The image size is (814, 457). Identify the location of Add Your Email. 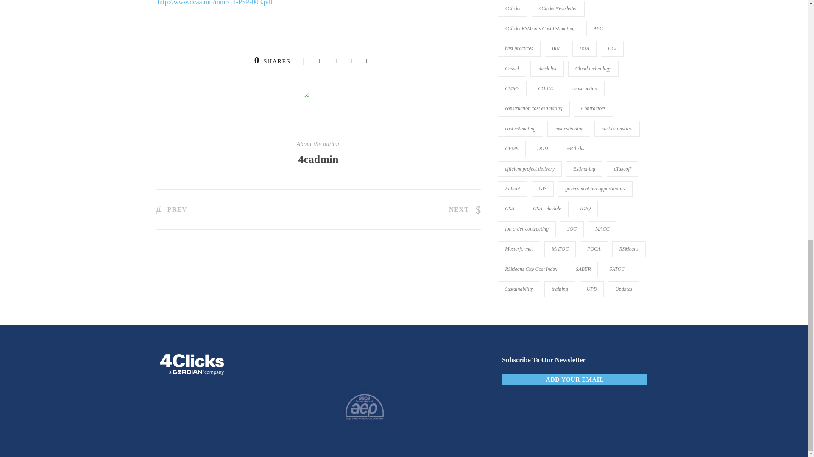
(574, 380).